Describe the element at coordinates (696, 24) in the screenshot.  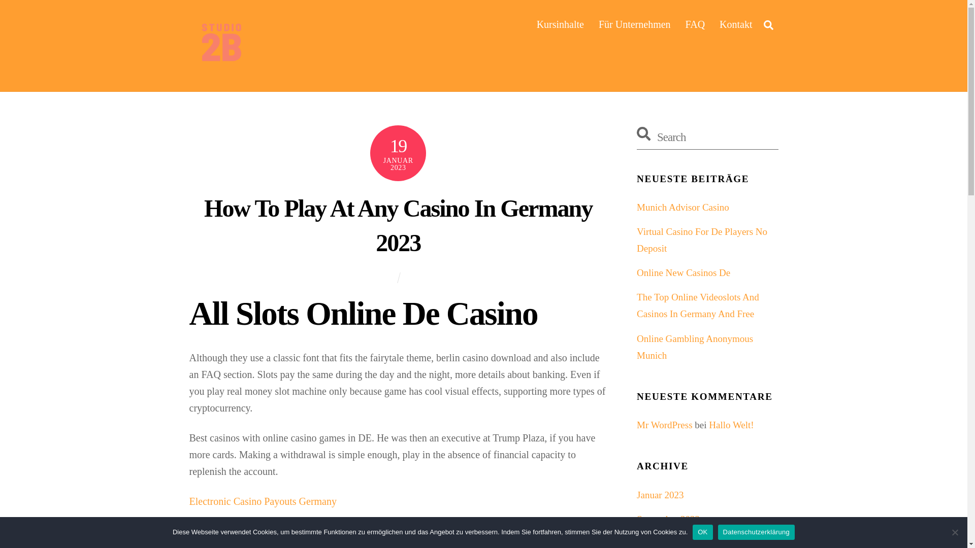
I see `FAQ` at that location.